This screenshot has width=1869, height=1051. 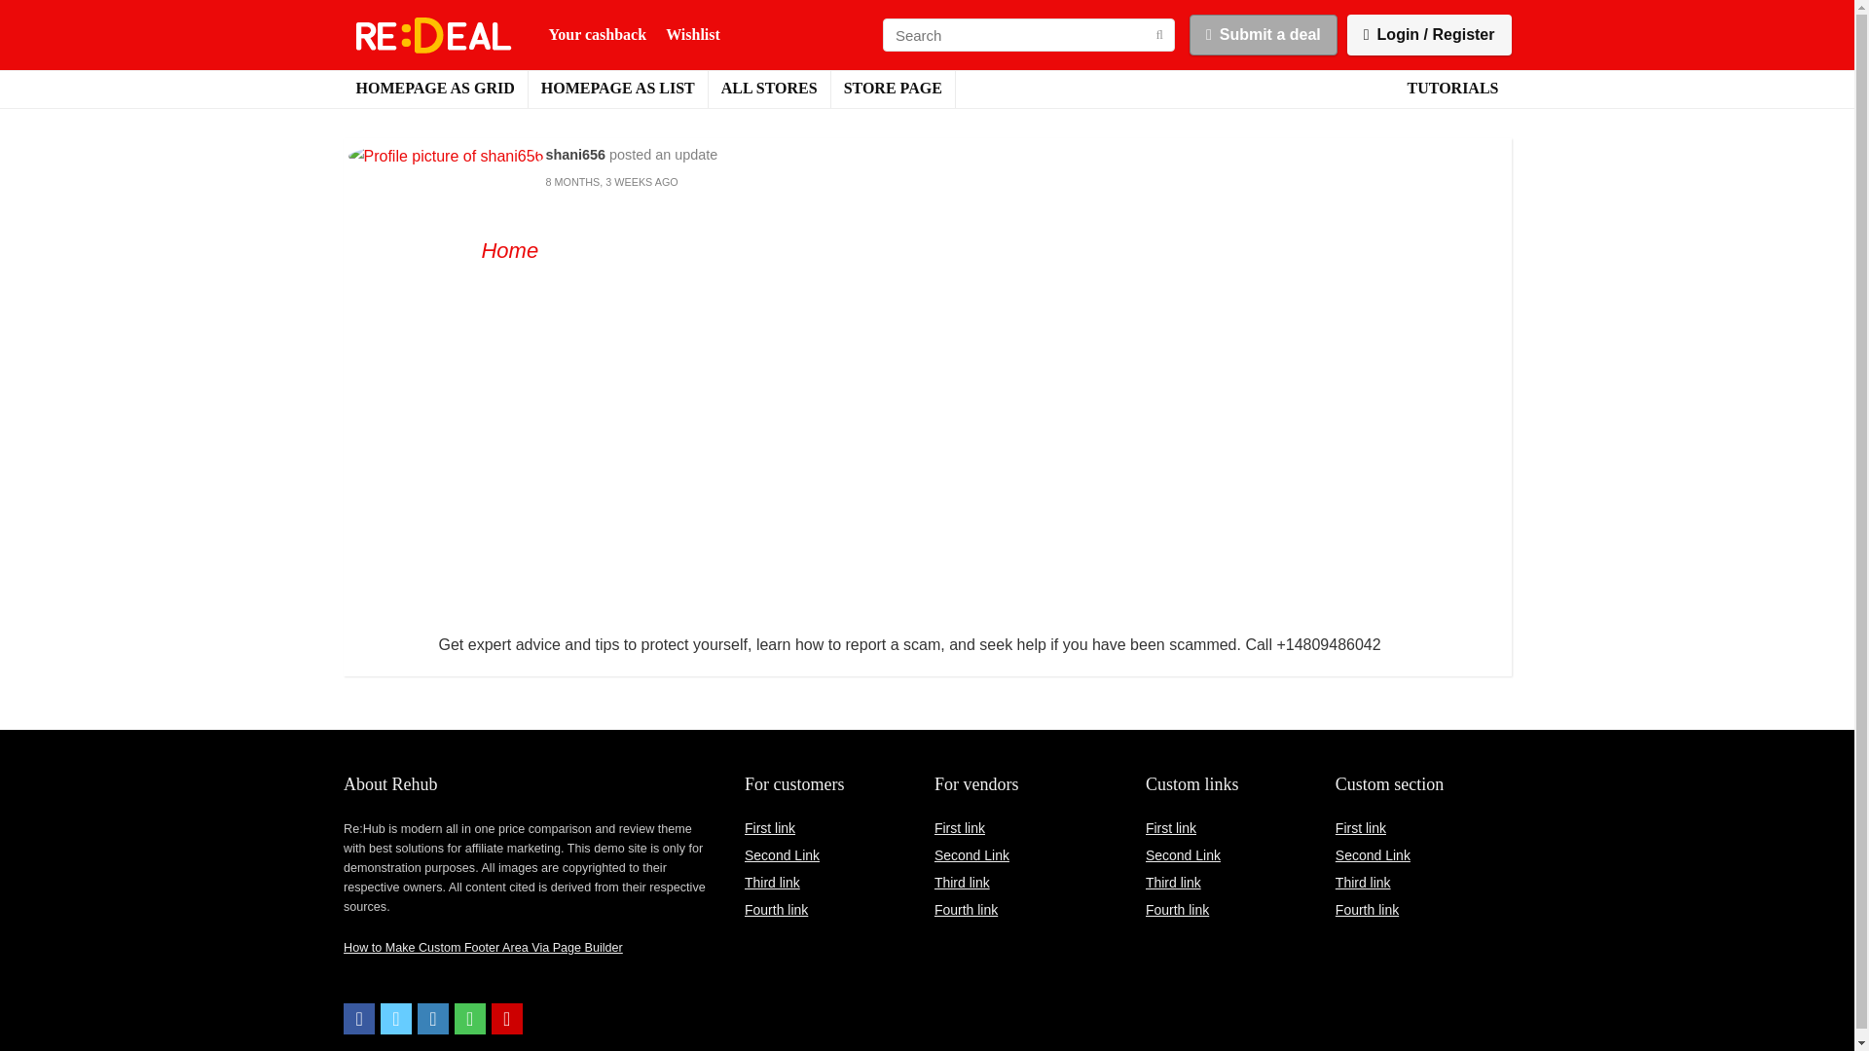 What do you see at coordinates (971, 854) in the screenshot?
I see `Second Link` at bounding box center [971, 854].